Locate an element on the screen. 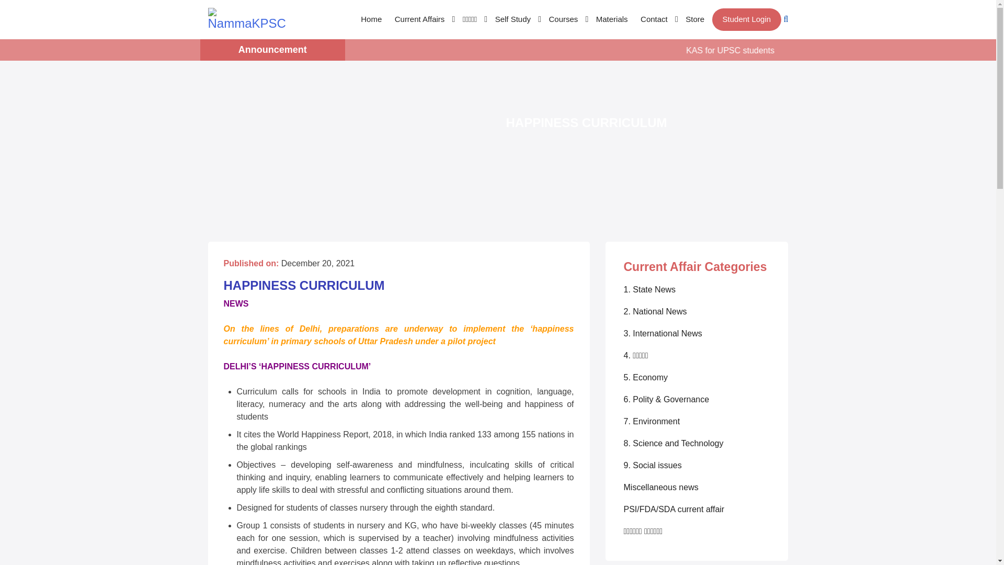 Image resolution: width=1004 pixels, height=565 pixels. Current Affairs is located at coordinates (423, 20).